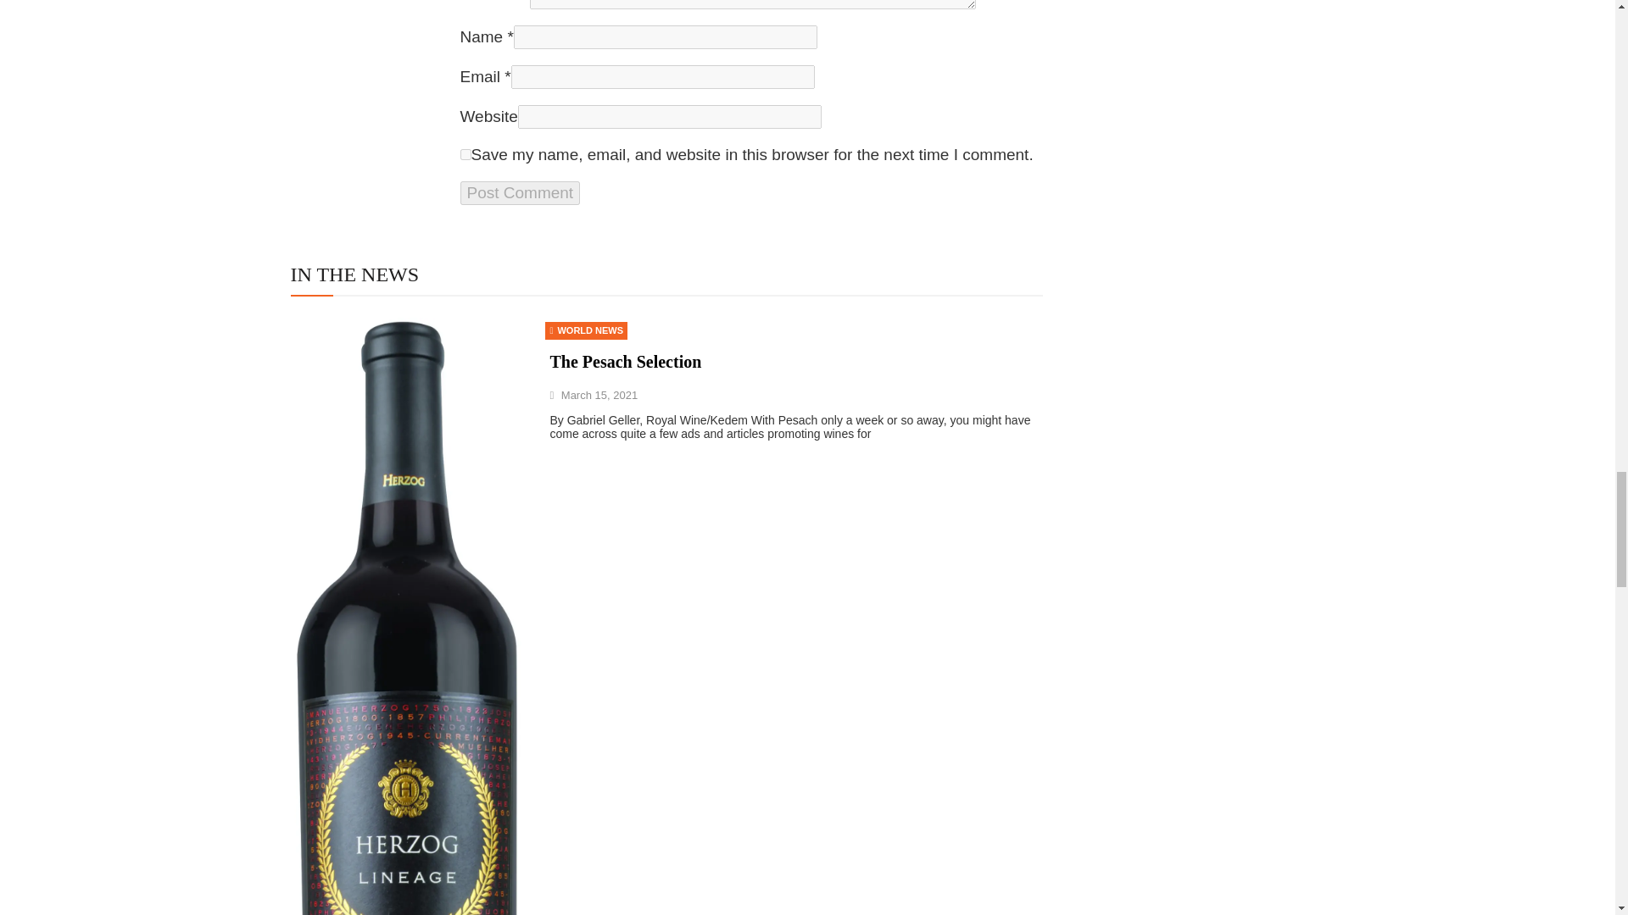 The image size is (1628, 915). Describe the element at coordinates (519, 192) in the screenshot. I see `Post Comment` at that location.